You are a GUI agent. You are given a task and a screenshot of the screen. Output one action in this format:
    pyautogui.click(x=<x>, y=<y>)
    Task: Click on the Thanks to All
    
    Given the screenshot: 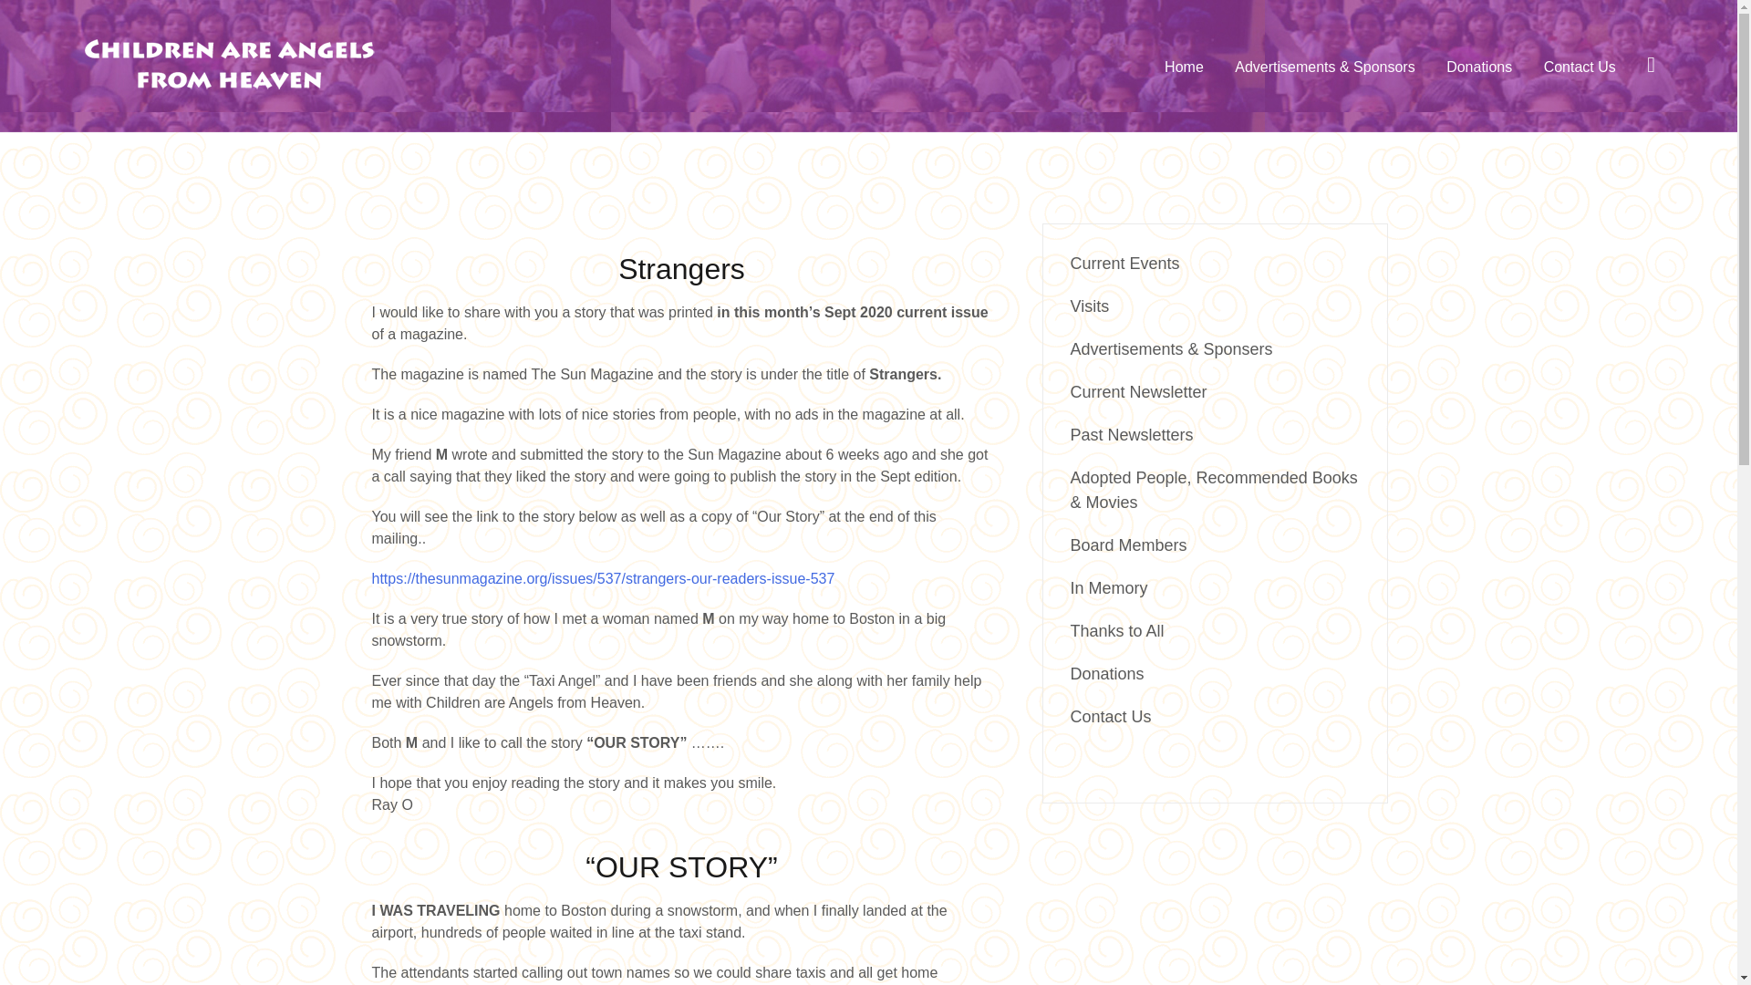 What is the action you would take?
    pyautogui.click(x=1116, y=631)
    